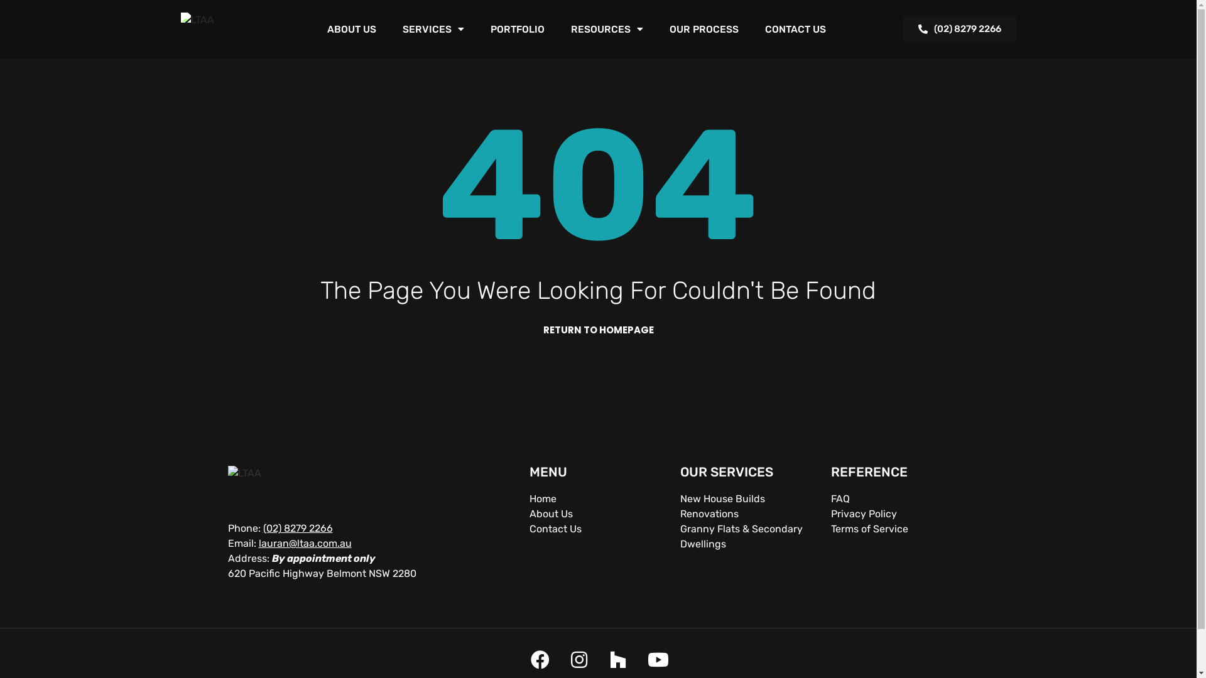  I want to click on New House Builds, so click(749, 499).